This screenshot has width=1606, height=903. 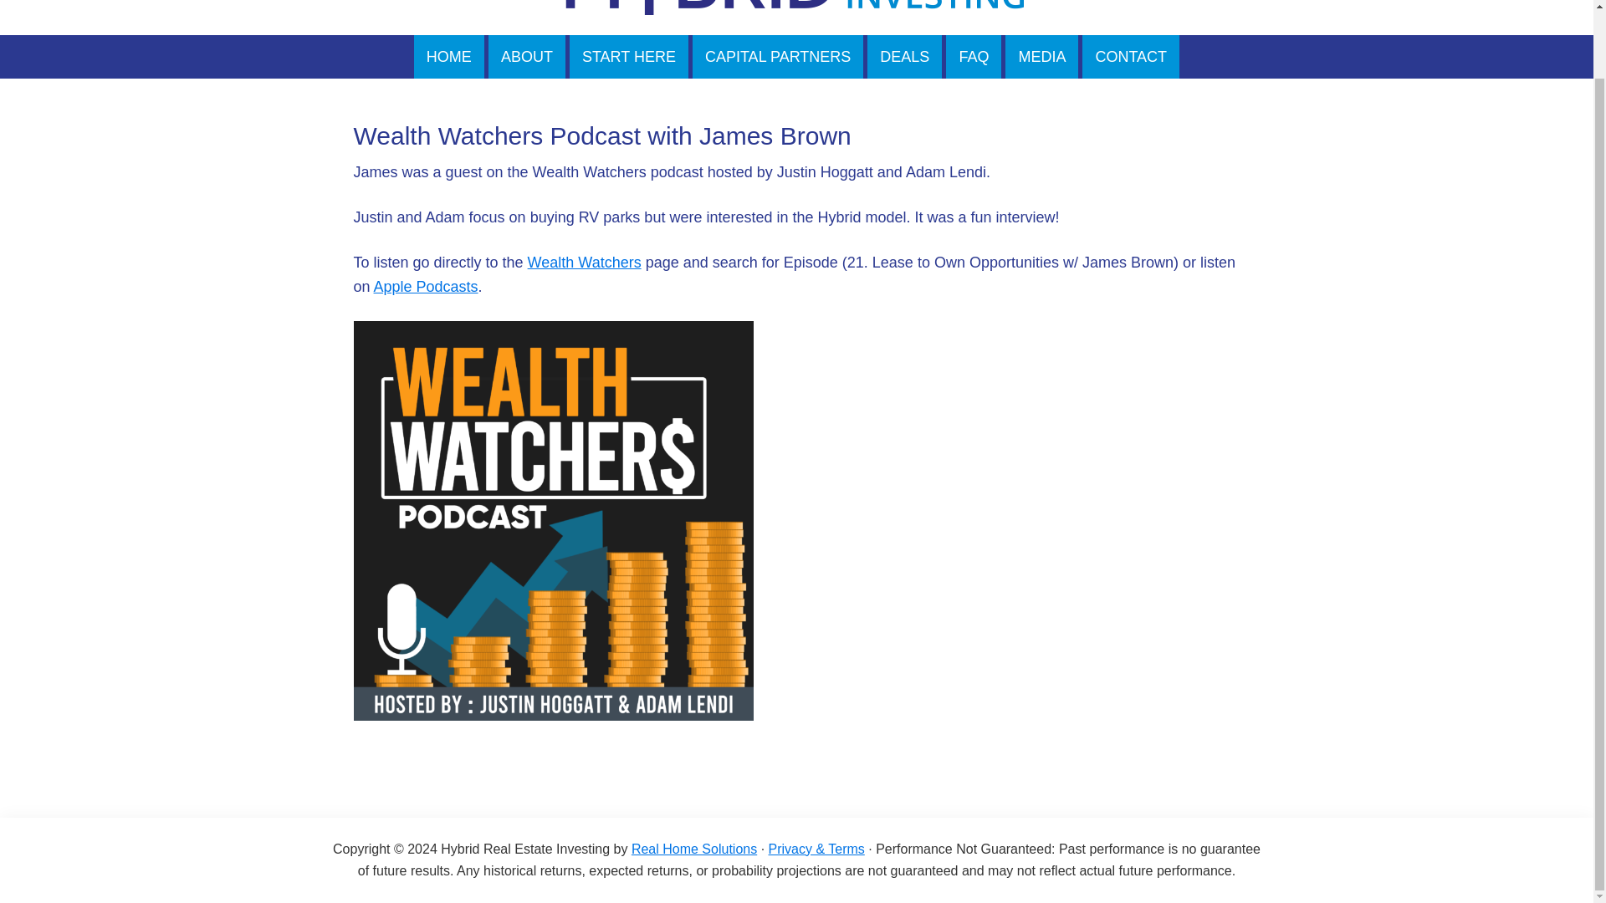 I want to click on DEALS, so click(x=903, y=57).